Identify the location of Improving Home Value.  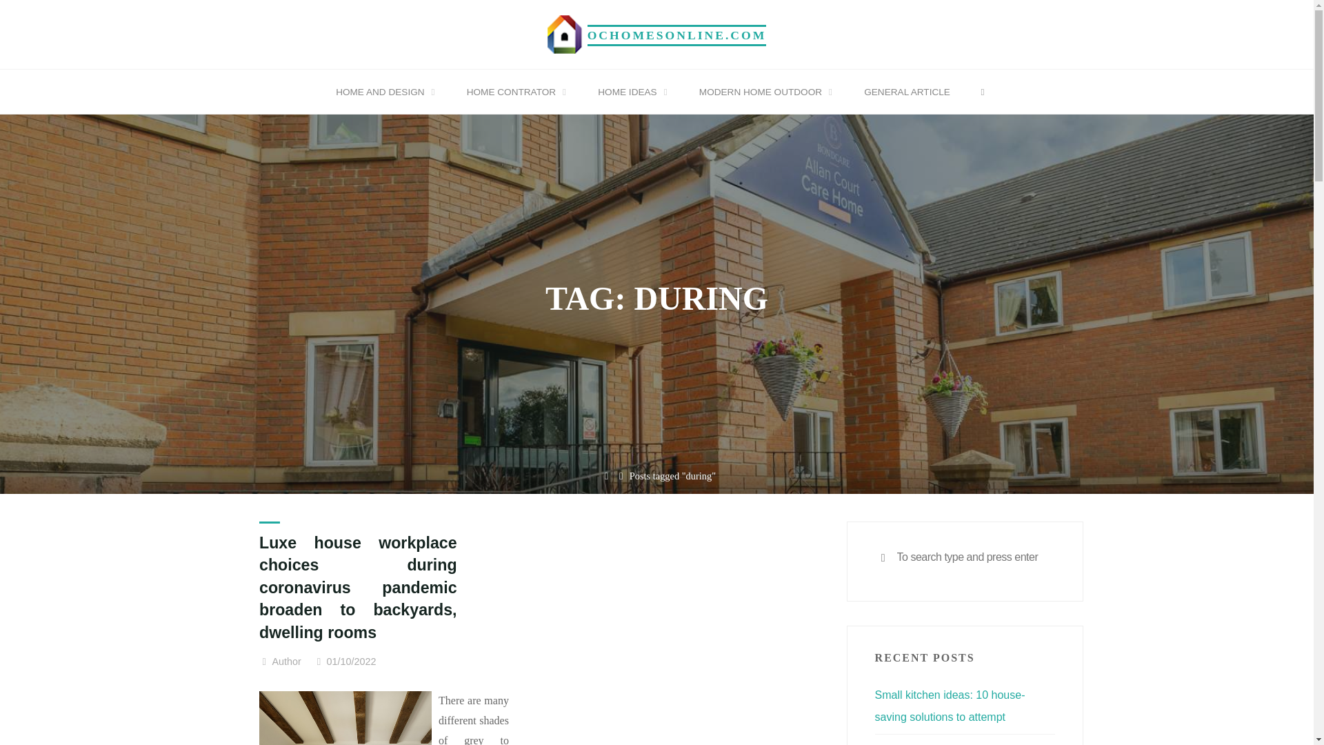
(677, 34).